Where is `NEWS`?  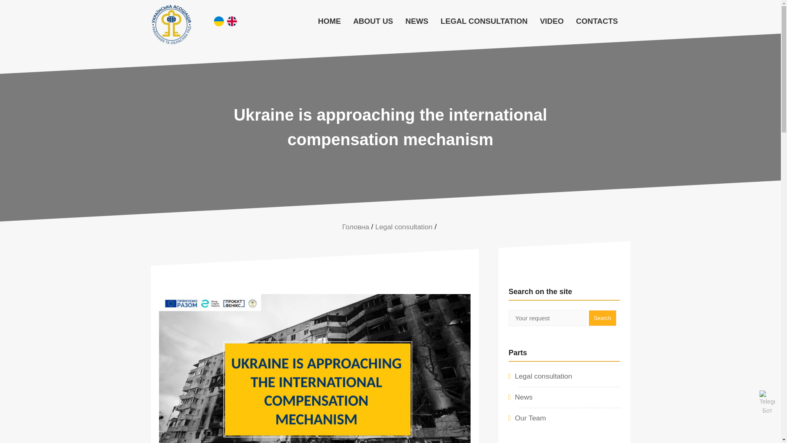 NEWS is located at coordinates (416, 21).